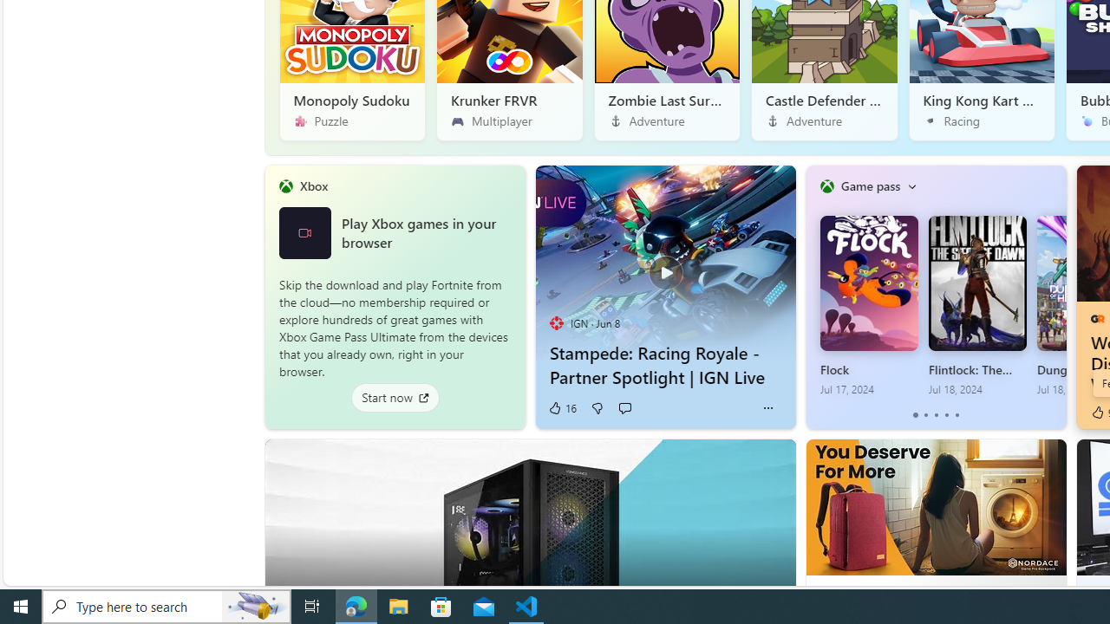  Describe the element at coordinates (666, 365) in the screenshot. I see `Stampede: Racing Royale - Partner Spotlight | IGN Live` at that location.